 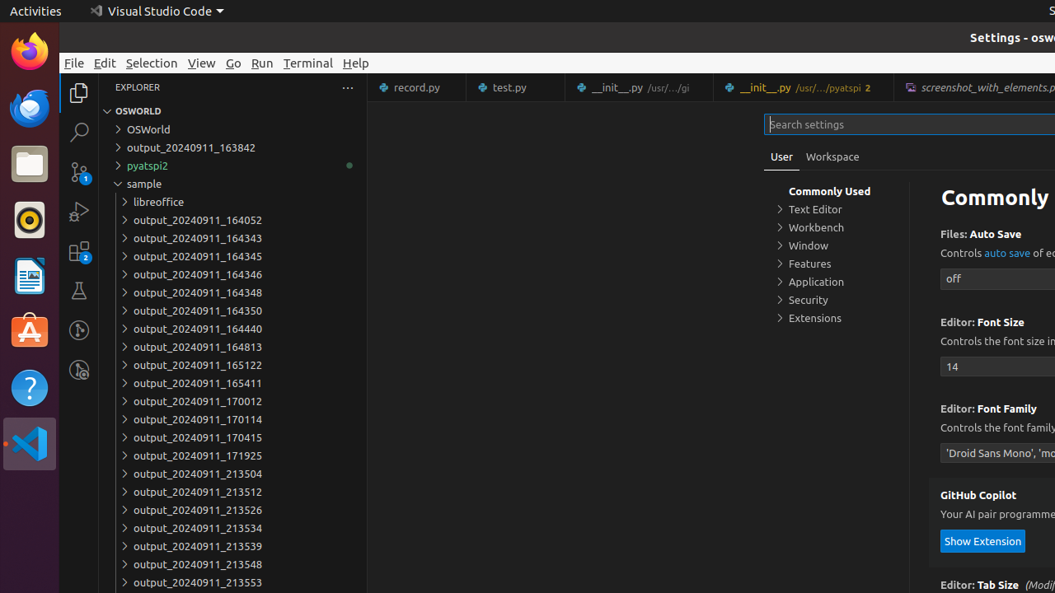 I want to click on __init__.py, so click(x=804, y=87).